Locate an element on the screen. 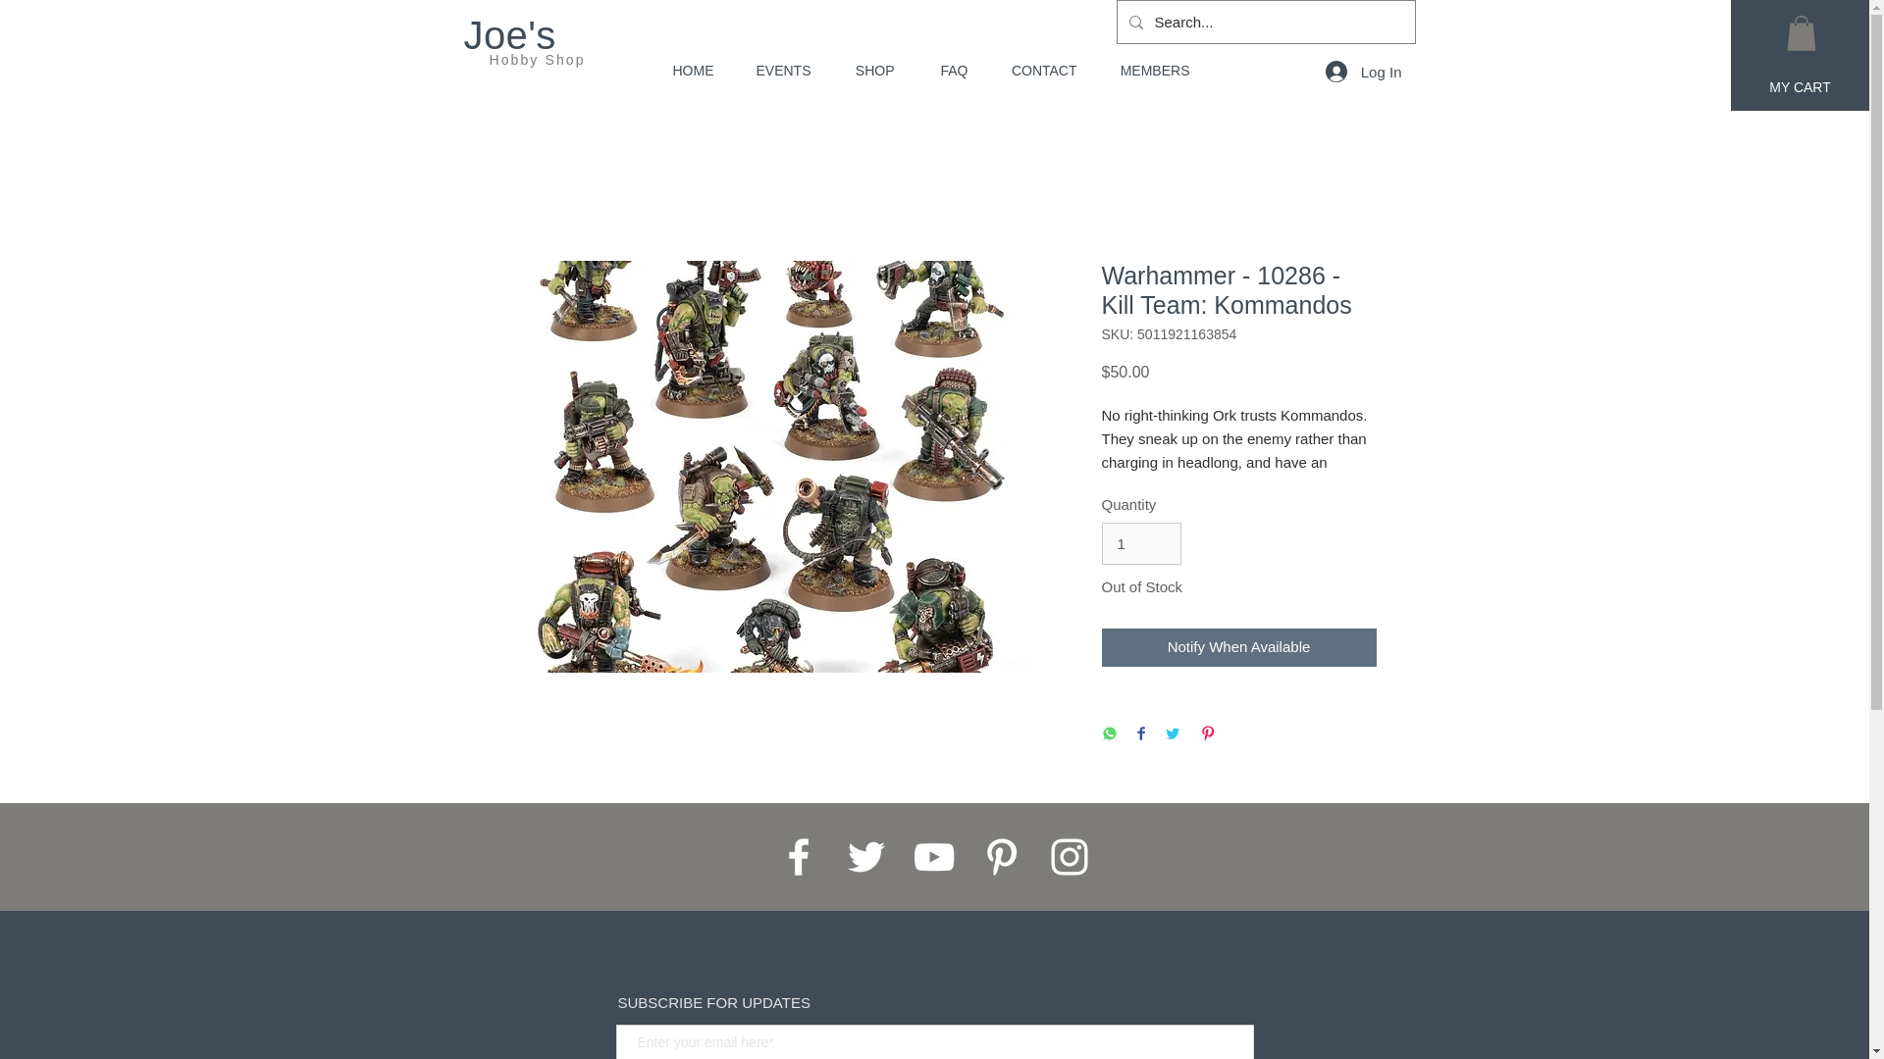  Log In is located at coordinates (1364, 71).